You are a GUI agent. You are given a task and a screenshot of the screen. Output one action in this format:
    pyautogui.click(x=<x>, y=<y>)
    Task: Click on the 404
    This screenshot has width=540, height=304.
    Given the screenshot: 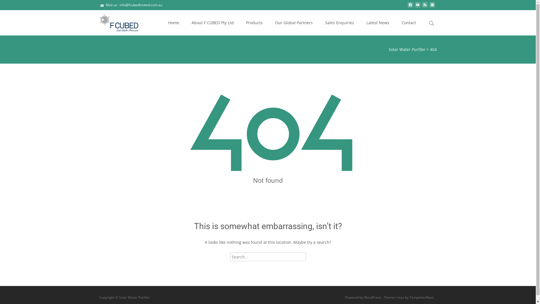 What is the action you would take?
    pyautogui.click(x=433, y=50)
    